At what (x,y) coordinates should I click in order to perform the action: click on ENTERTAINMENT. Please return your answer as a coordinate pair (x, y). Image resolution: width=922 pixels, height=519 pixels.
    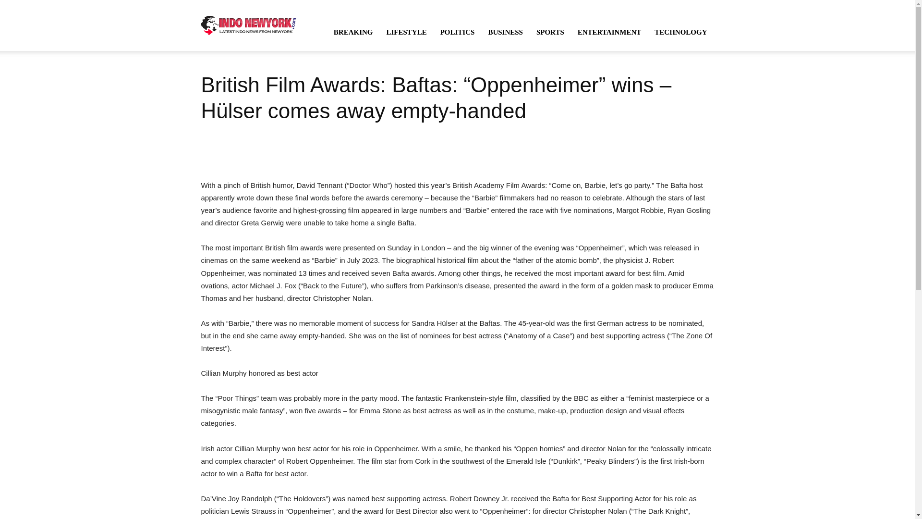
    Looking at the image, I should click on (609, 32).